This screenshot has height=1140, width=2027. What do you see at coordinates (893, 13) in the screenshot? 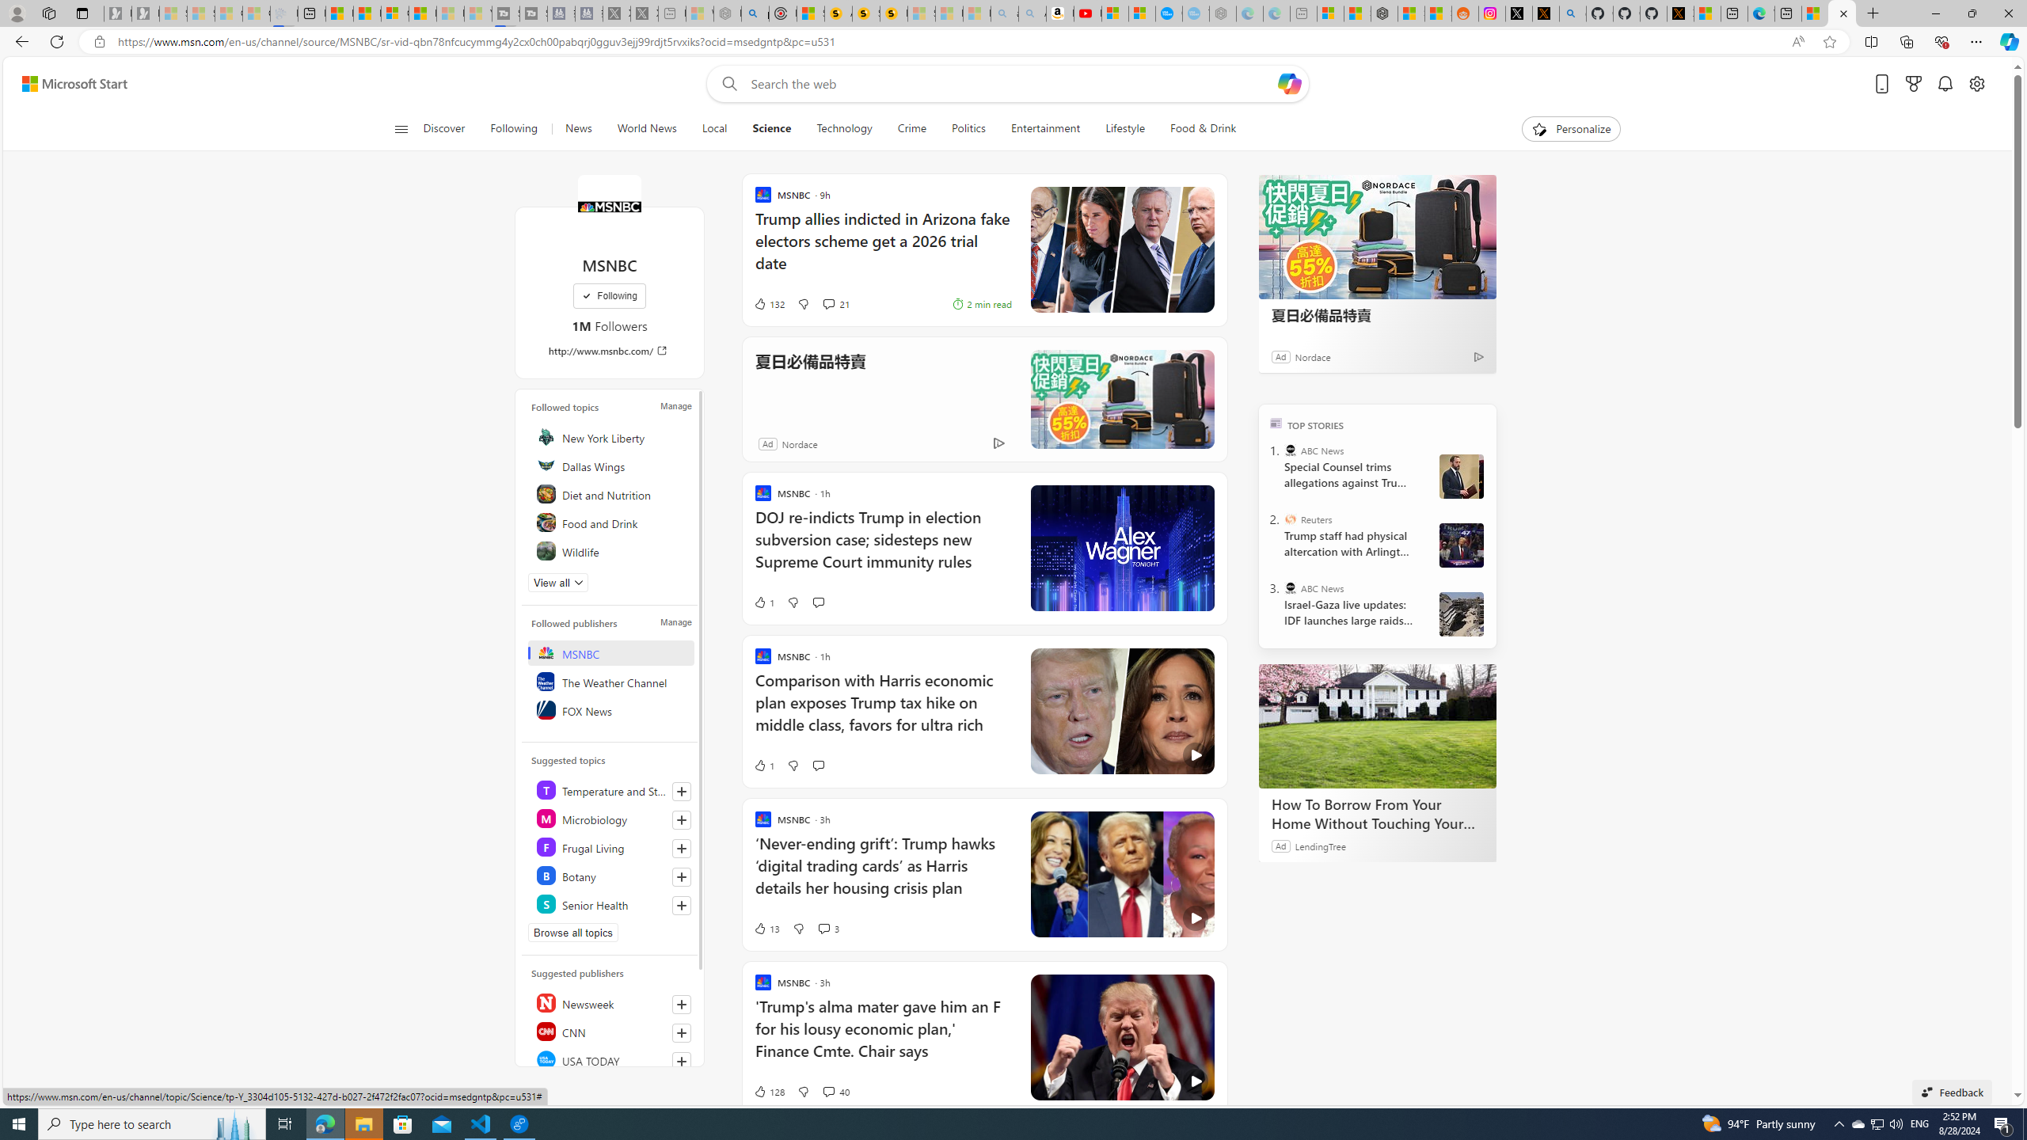
I see `Michelle Starr, Senior Journalist at ScienceAlert` at bounding box center [893, 13].